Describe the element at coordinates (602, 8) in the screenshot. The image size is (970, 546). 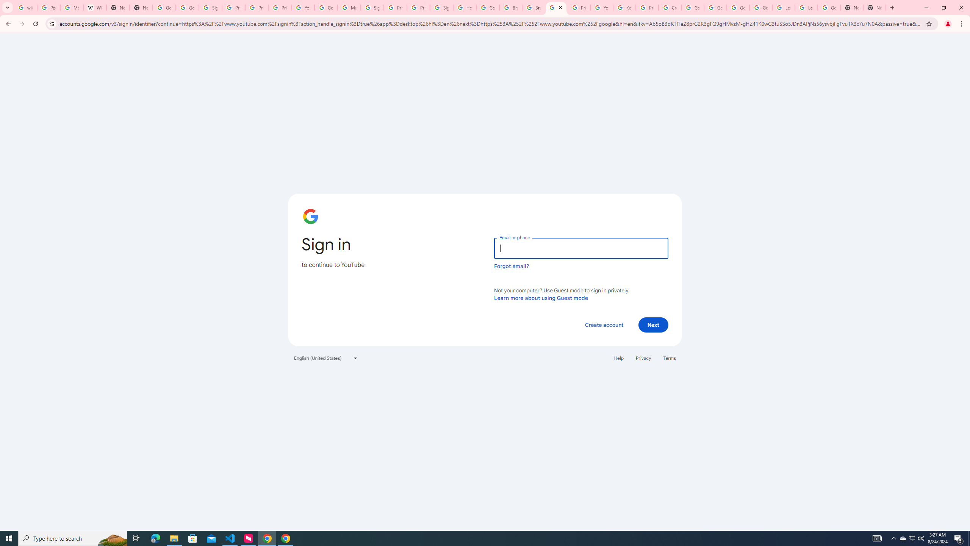
I see `YouTube` at that location.